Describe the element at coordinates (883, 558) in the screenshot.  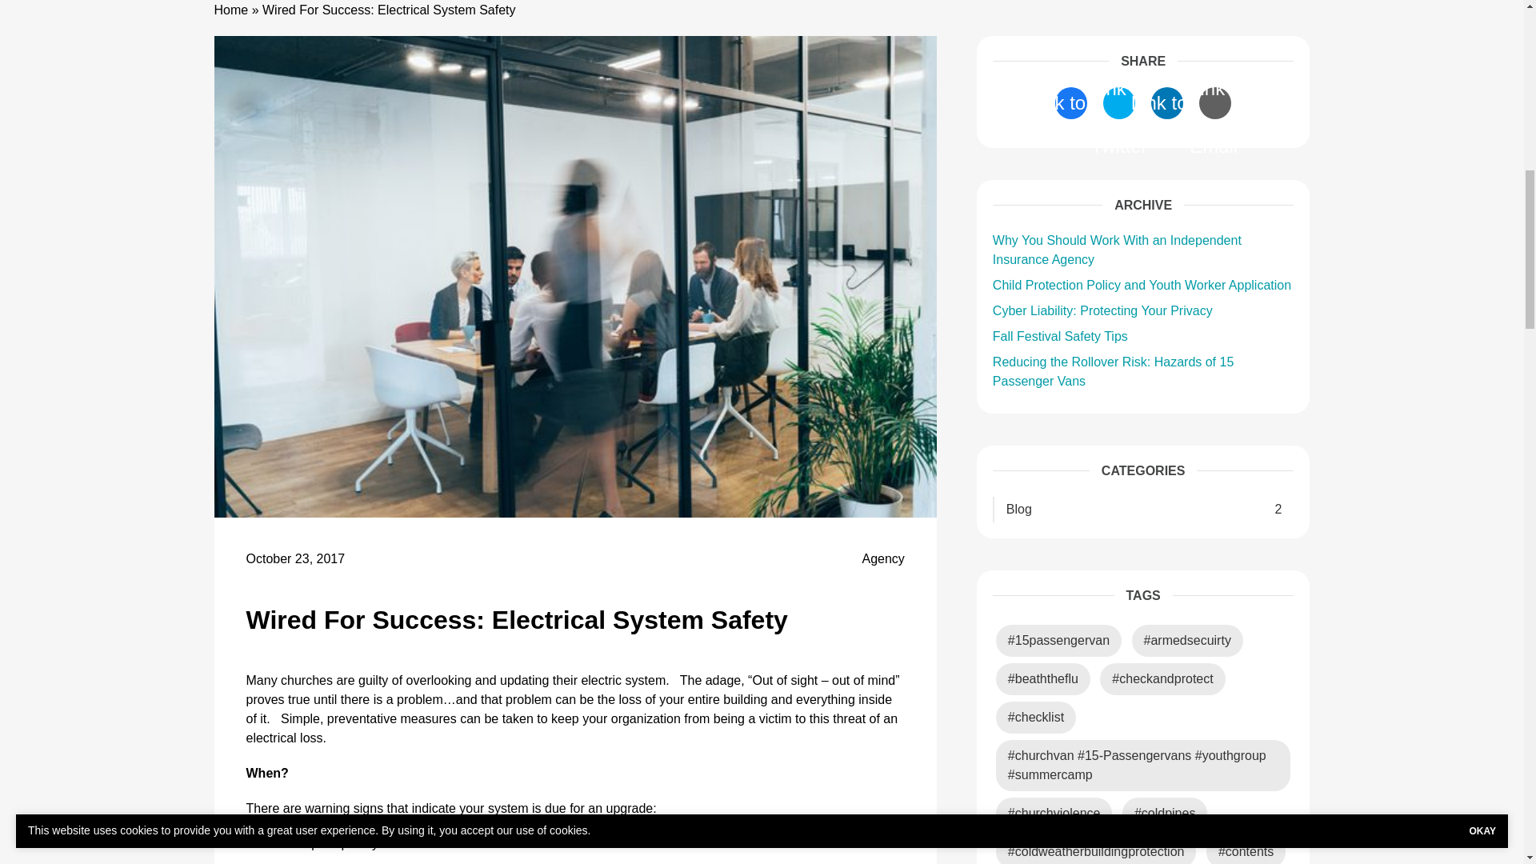
I see `Agency` at that location.